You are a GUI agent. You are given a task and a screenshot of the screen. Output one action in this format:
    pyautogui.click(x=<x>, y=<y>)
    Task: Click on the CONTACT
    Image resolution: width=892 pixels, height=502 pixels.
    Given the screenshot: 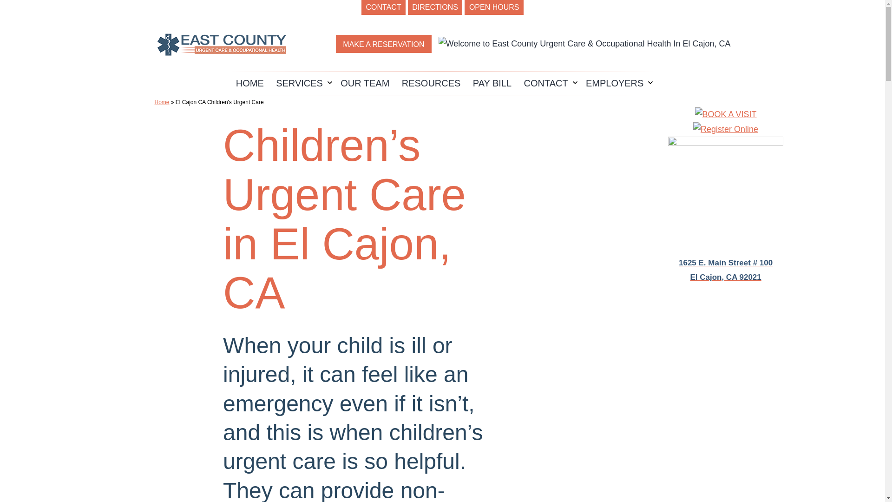 What is the action you would take?
    pyautogui.click(x=383, y=7)
    